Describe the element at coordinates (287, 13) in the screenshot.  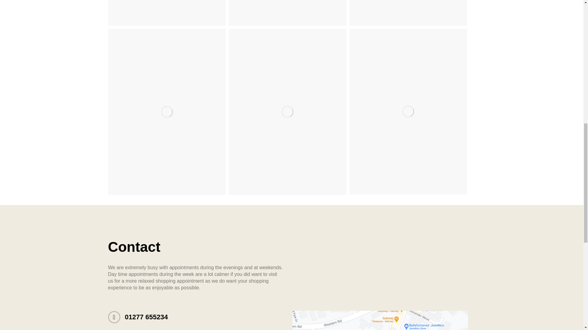
I see `RiRis Bridal Phoenix Gowns 02` at that location.